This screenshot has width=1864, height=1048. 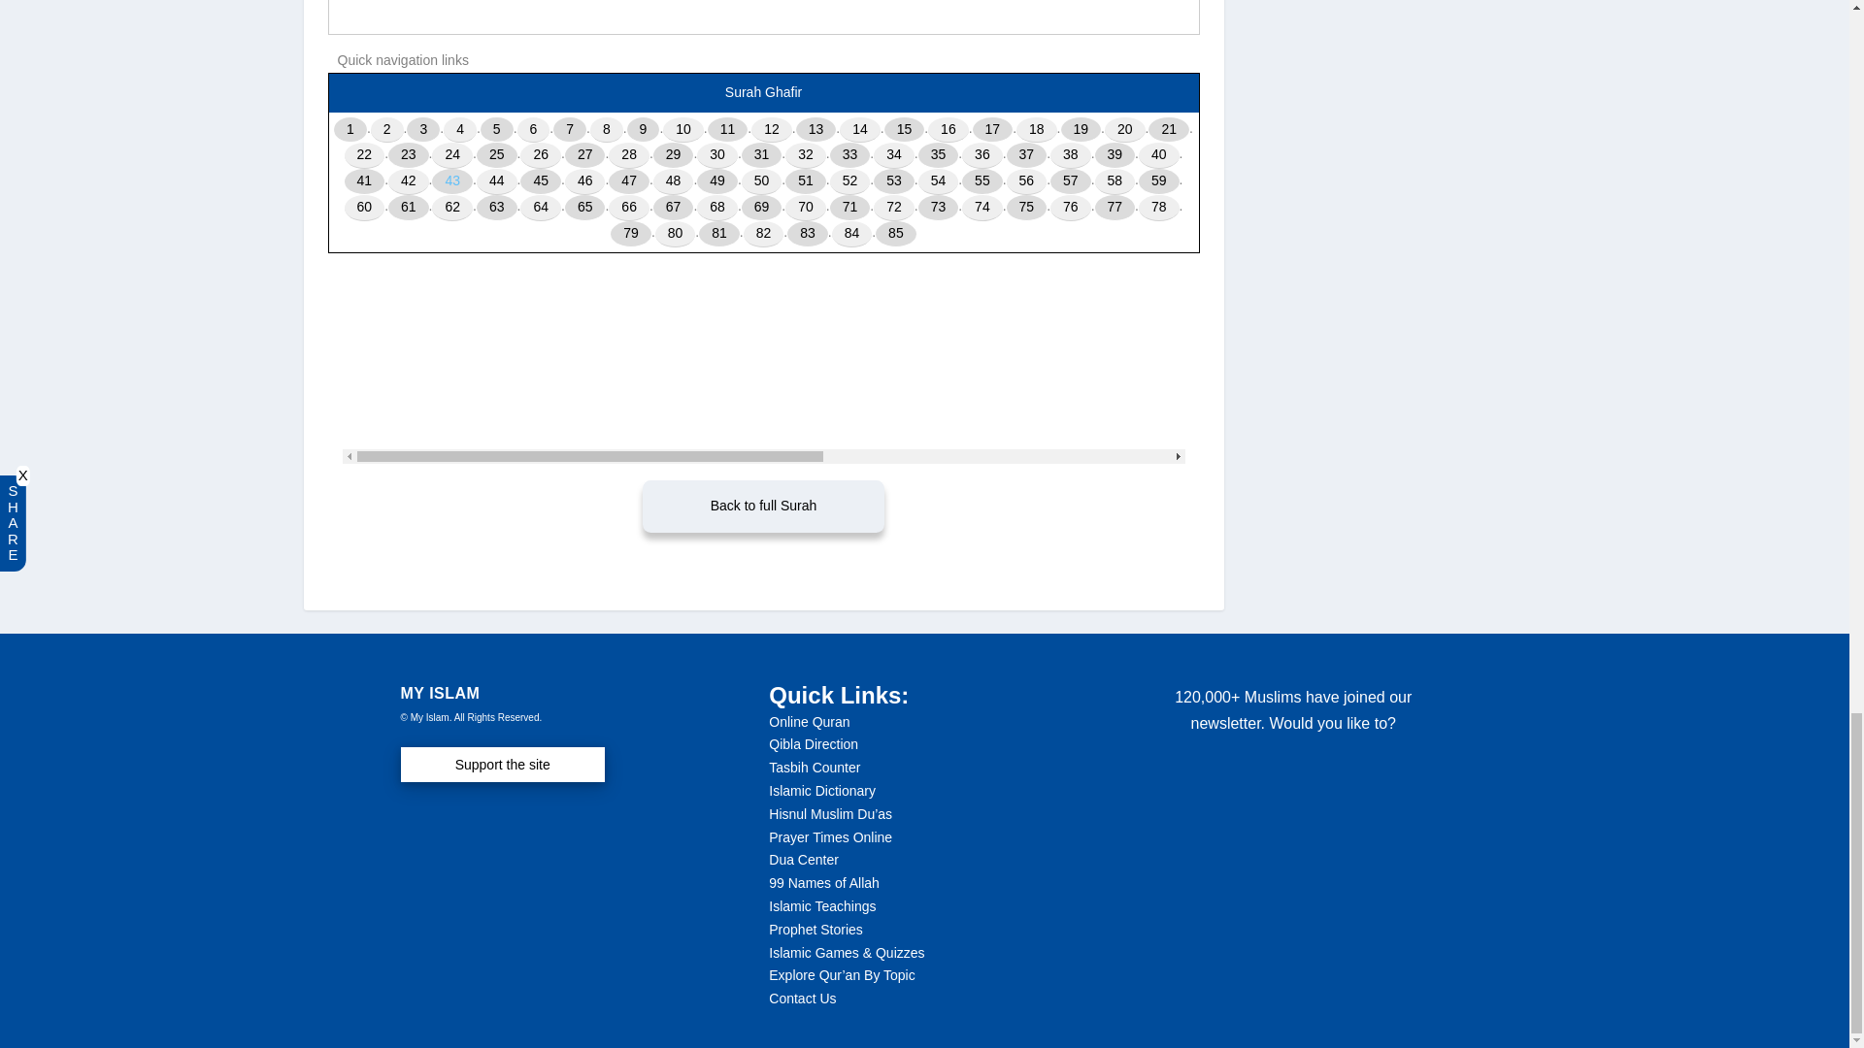 I want to click on 9, so click(x=643, y=130).